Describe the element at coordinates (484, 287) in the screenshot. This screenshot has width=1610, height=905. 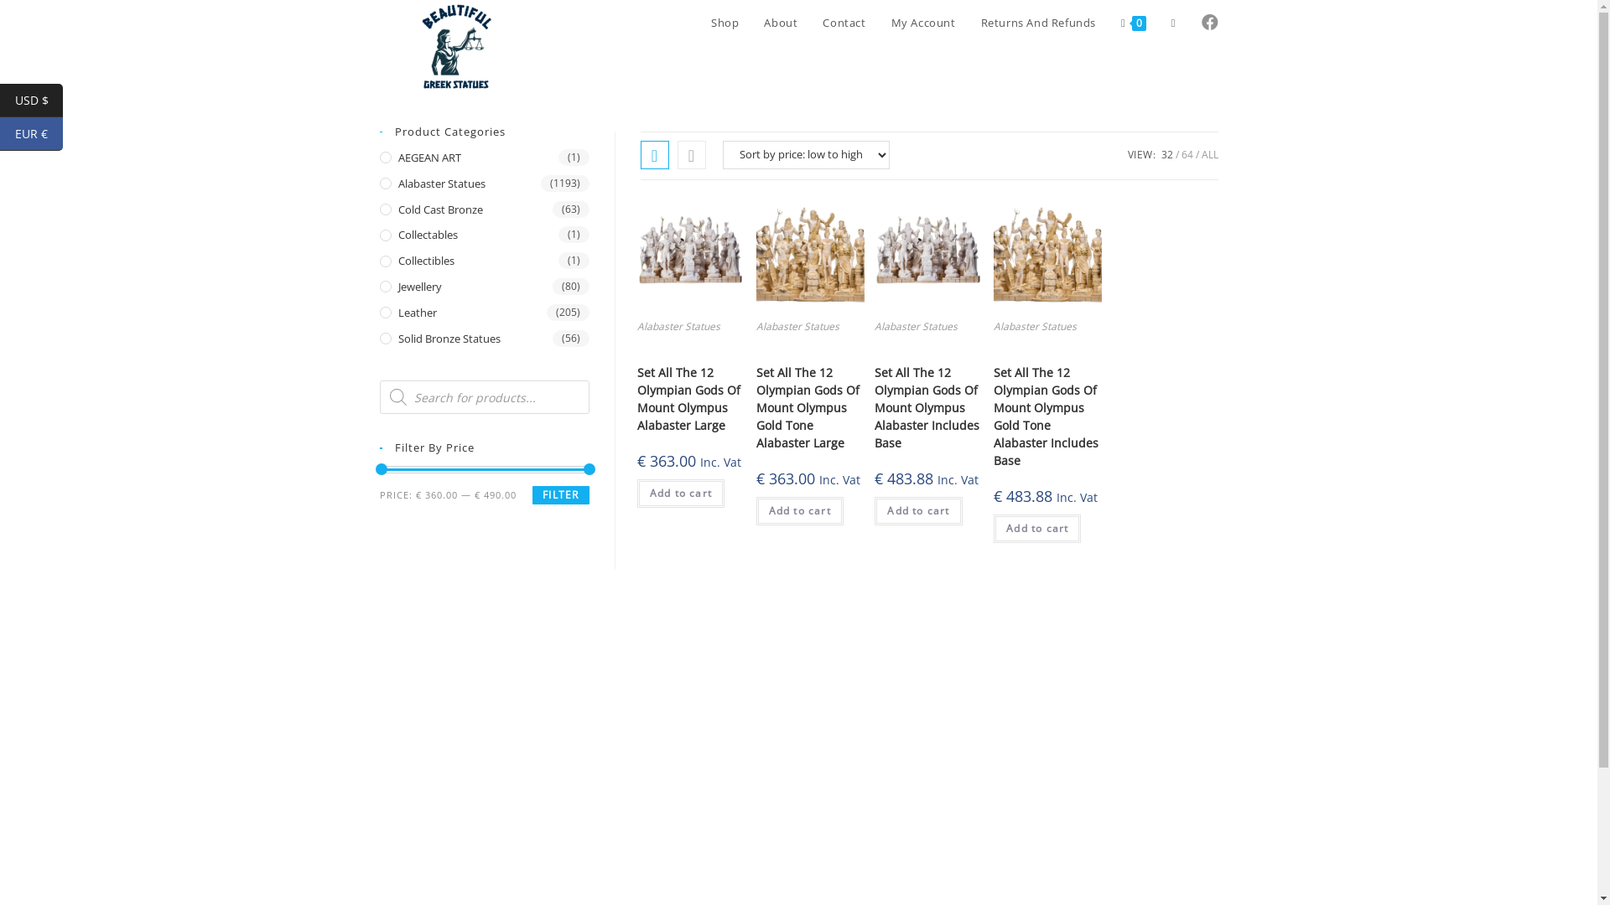
I see `Jewellery` at that location.